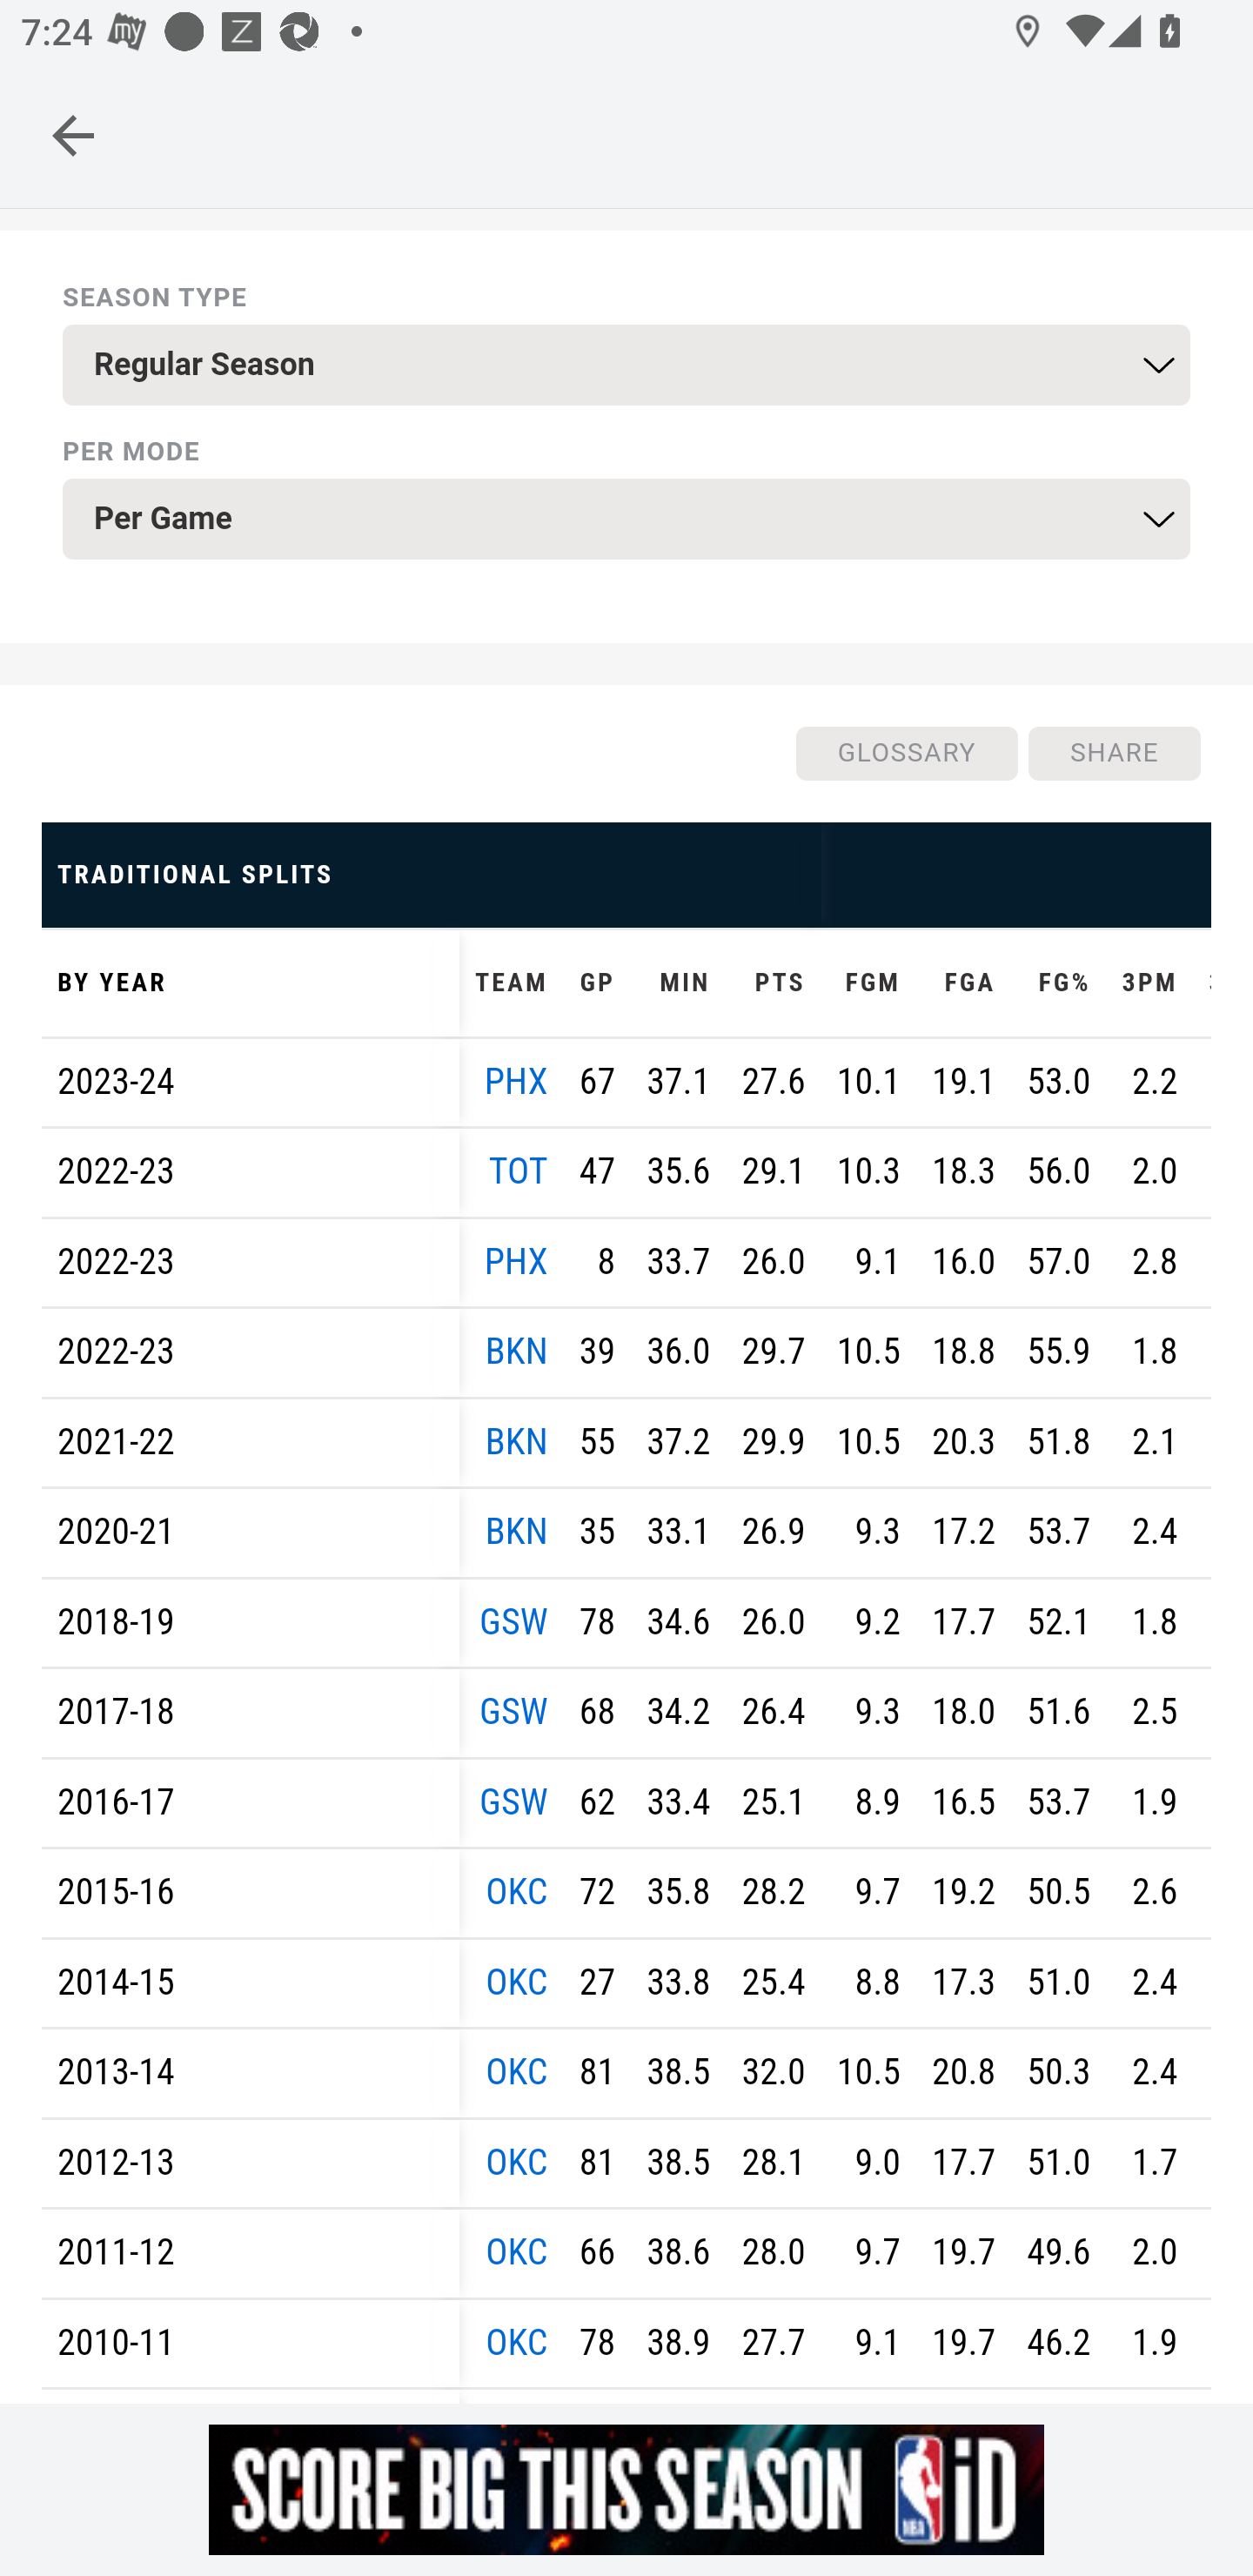 Image resolution: width=1253 pixels, height=2576 pixels. Describe the element at coordinates (251, 982) in the screenshot. I see `BY YEAR` at that location.